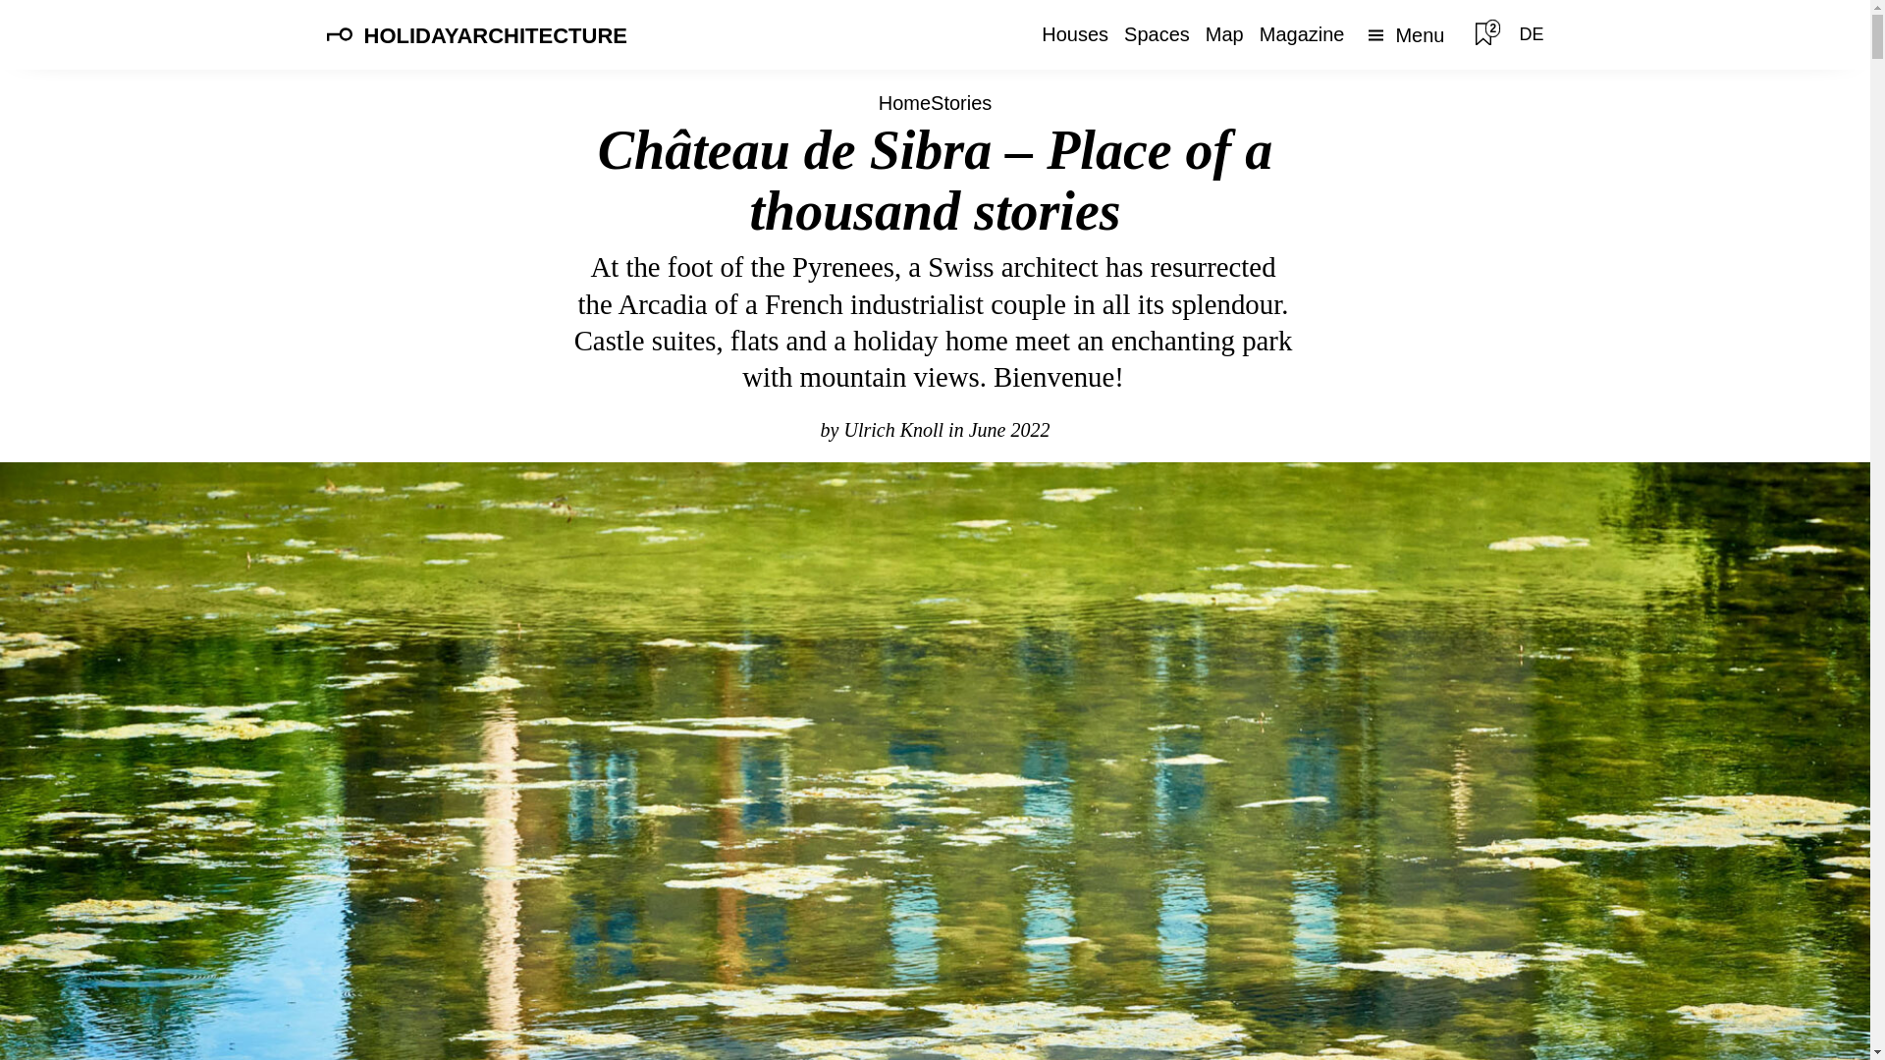 This screenshot has width=1885, height=1060. Describe the element at coordinates (1532, 33) in the screenshot. I see `DE` at that location.